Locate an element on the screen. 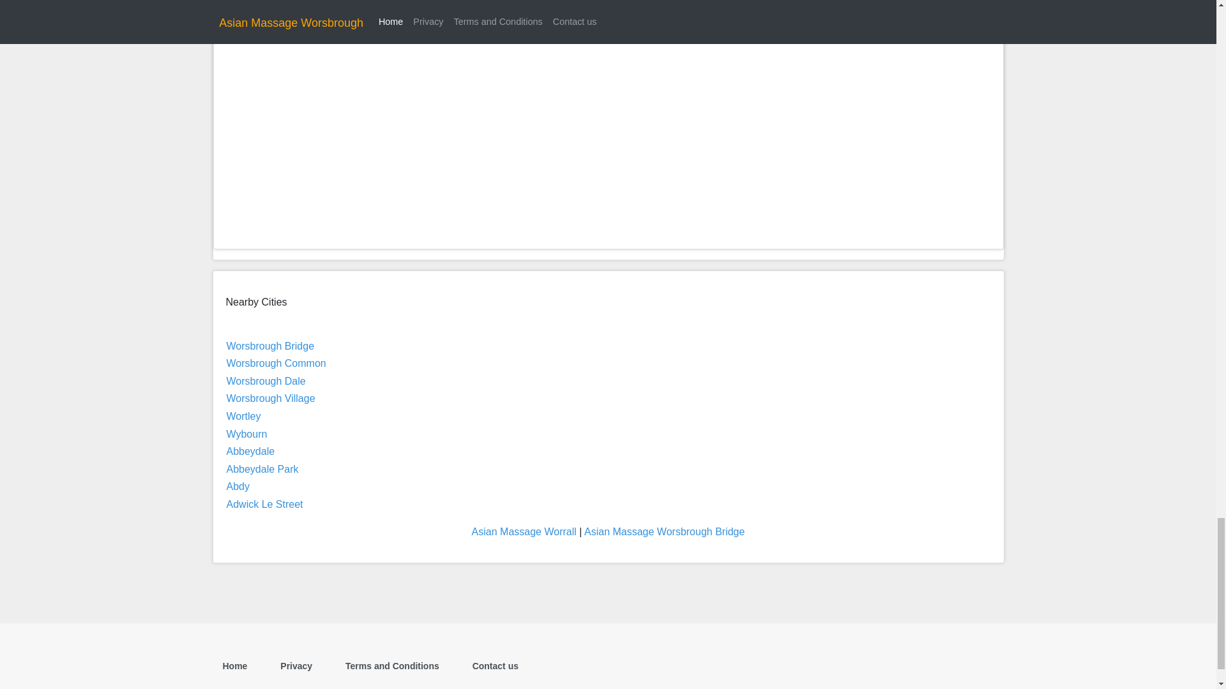  Abbeydale Park is located at coordinates (262, 469).